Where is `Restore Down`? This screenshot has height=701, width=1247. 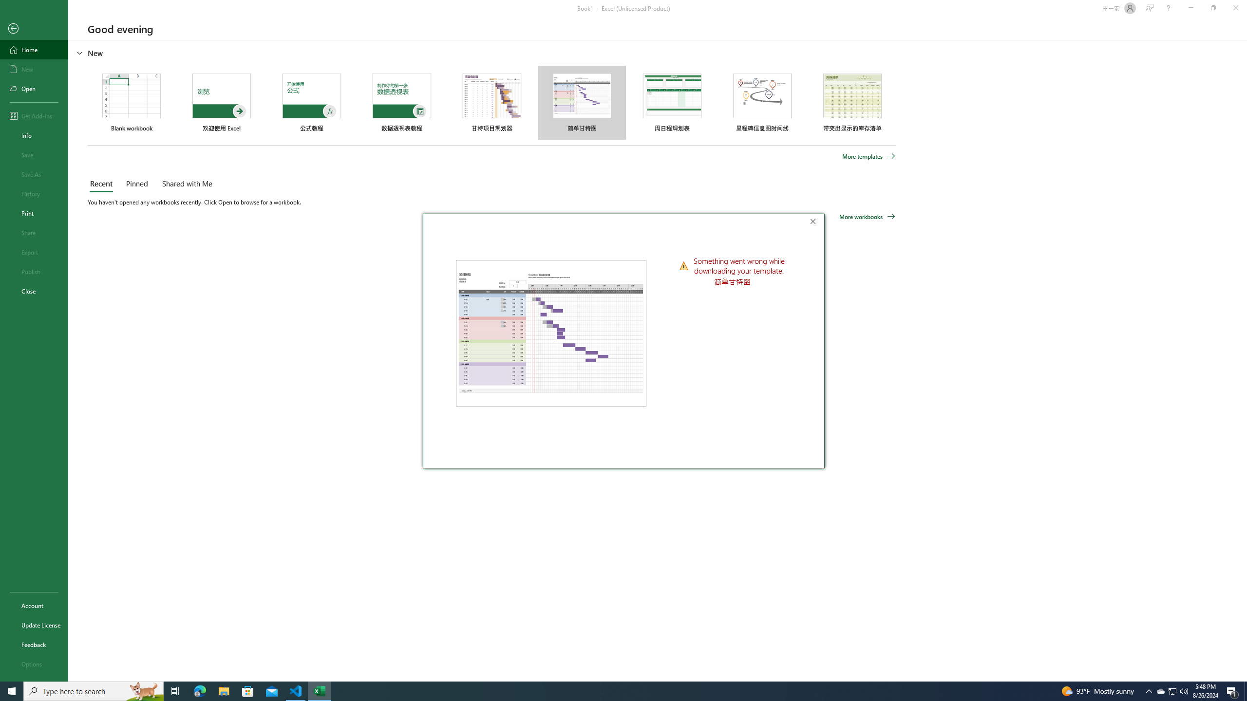
Restore Down is located at coordinates (1213, 8).